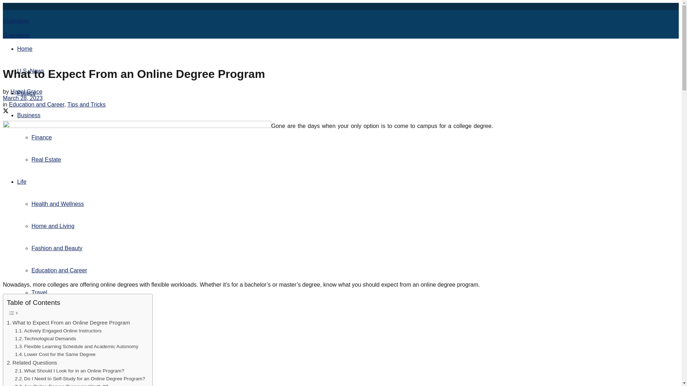  What do you see at coordinates (59, 270) in the screenshot?
I see `Education and Career` at bounding box center [59, 270].